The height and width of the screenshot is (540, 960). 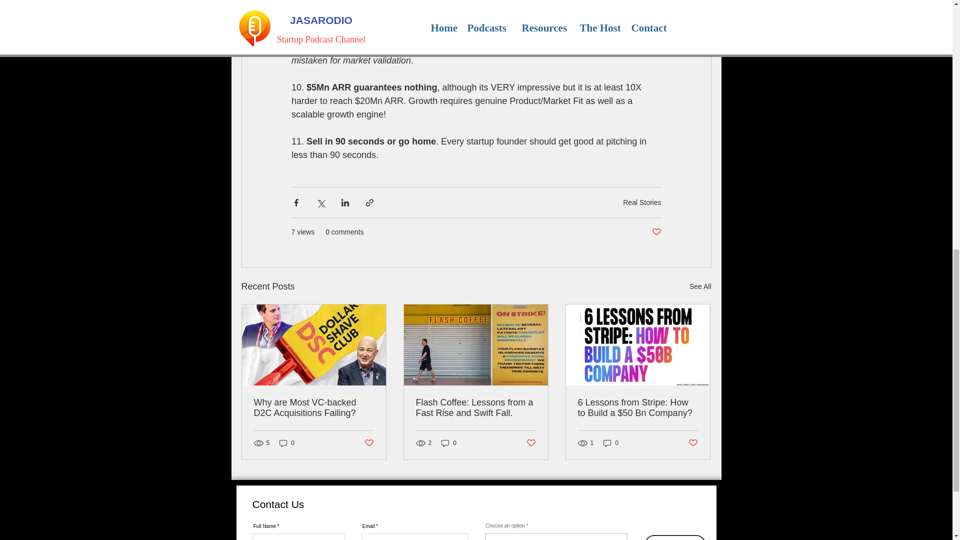 I want to click on Post not marked as liked, so click(x=368, y=443).